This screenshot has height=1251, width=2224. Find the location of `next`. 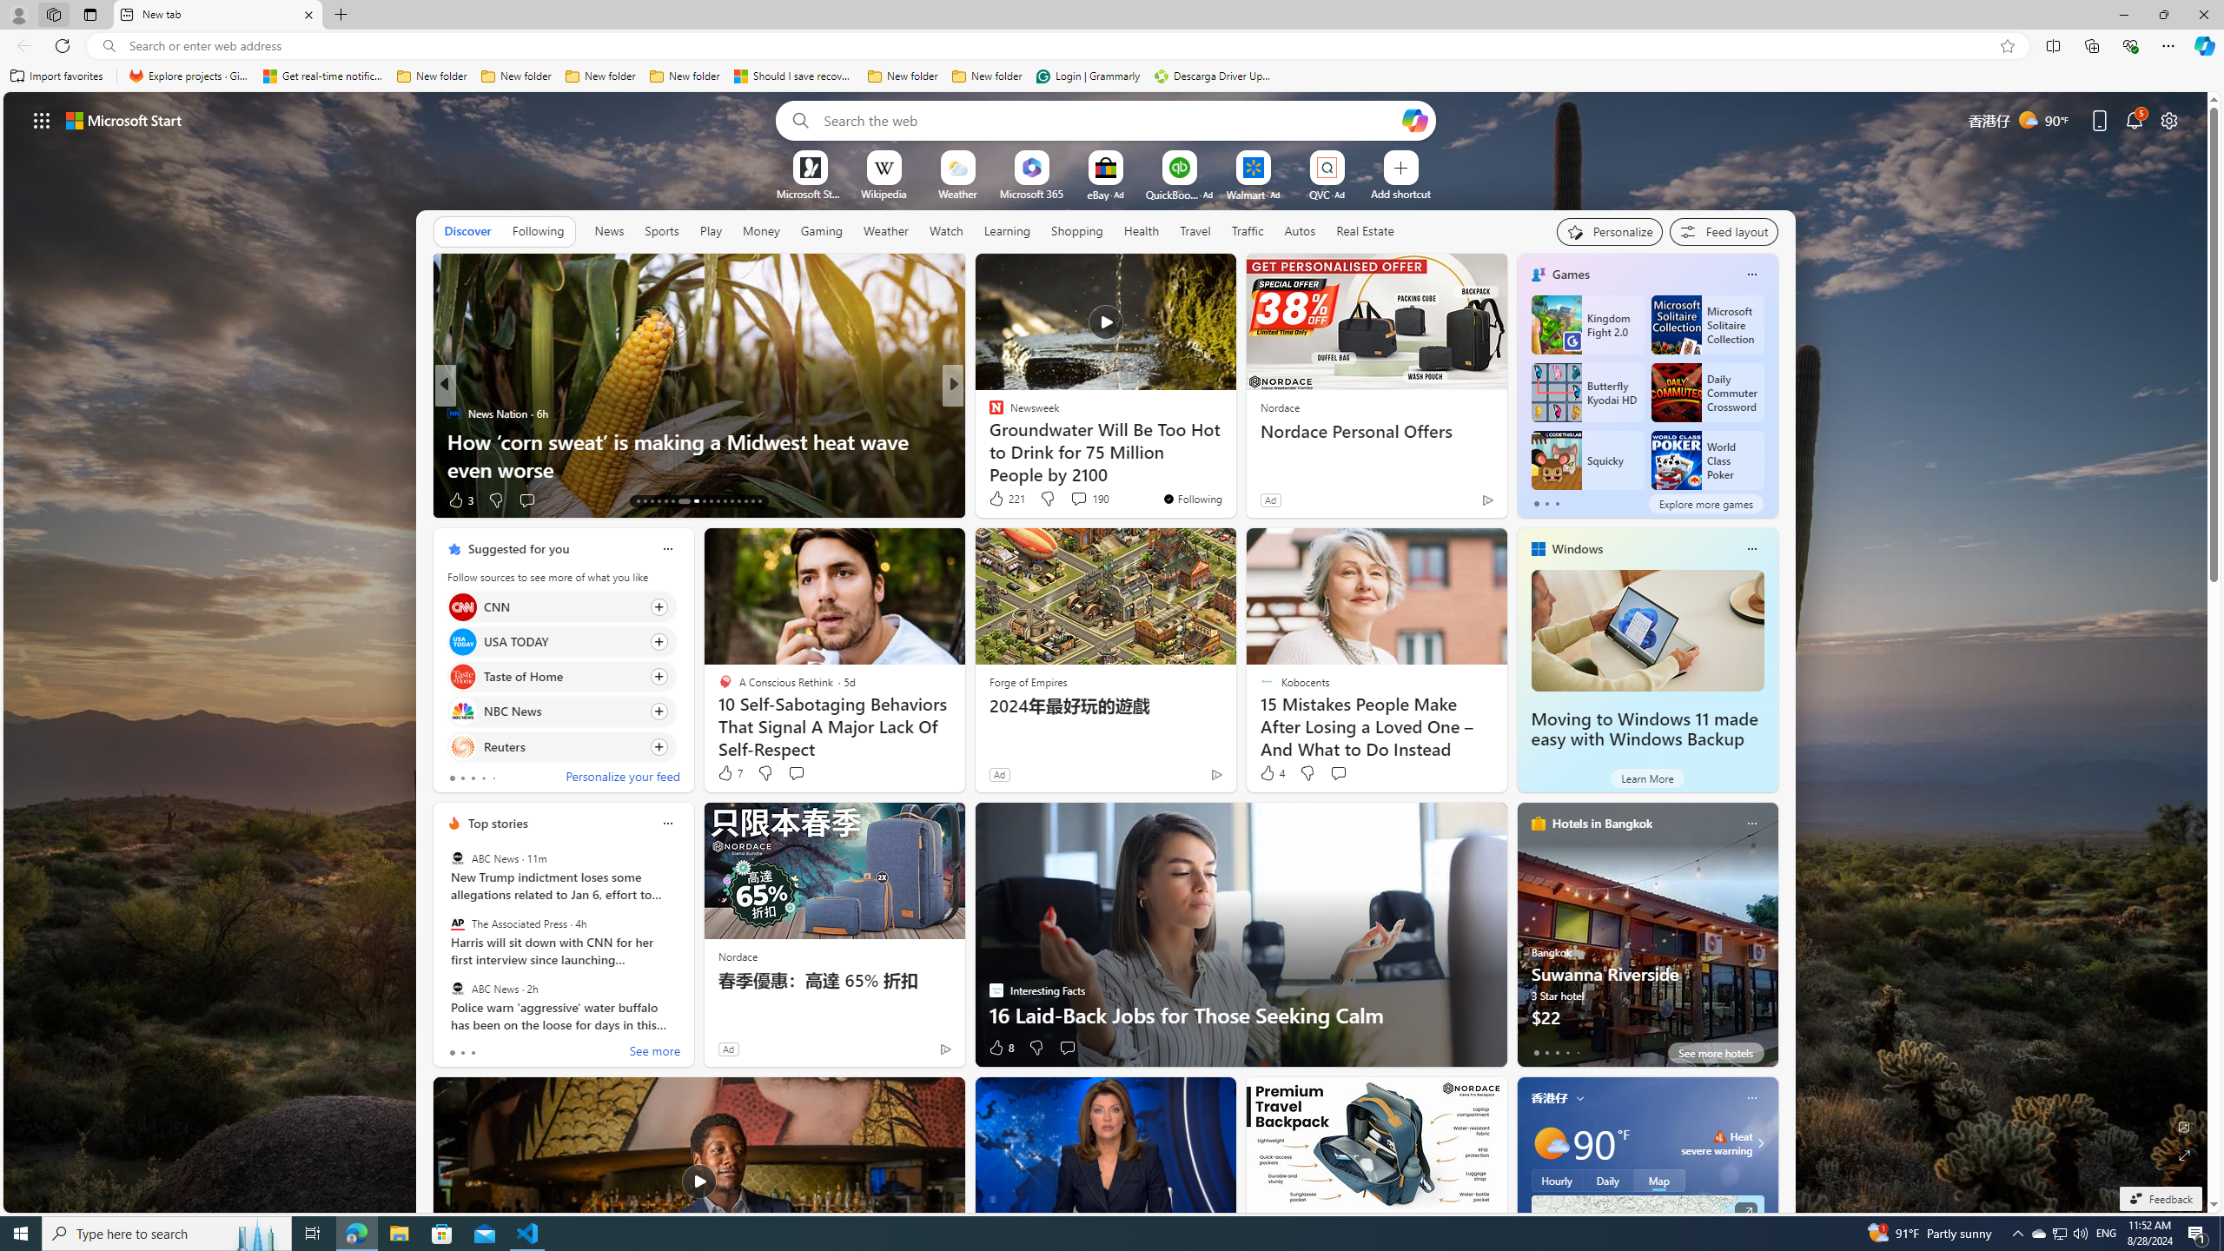

next is located at coordinates (685, 934).